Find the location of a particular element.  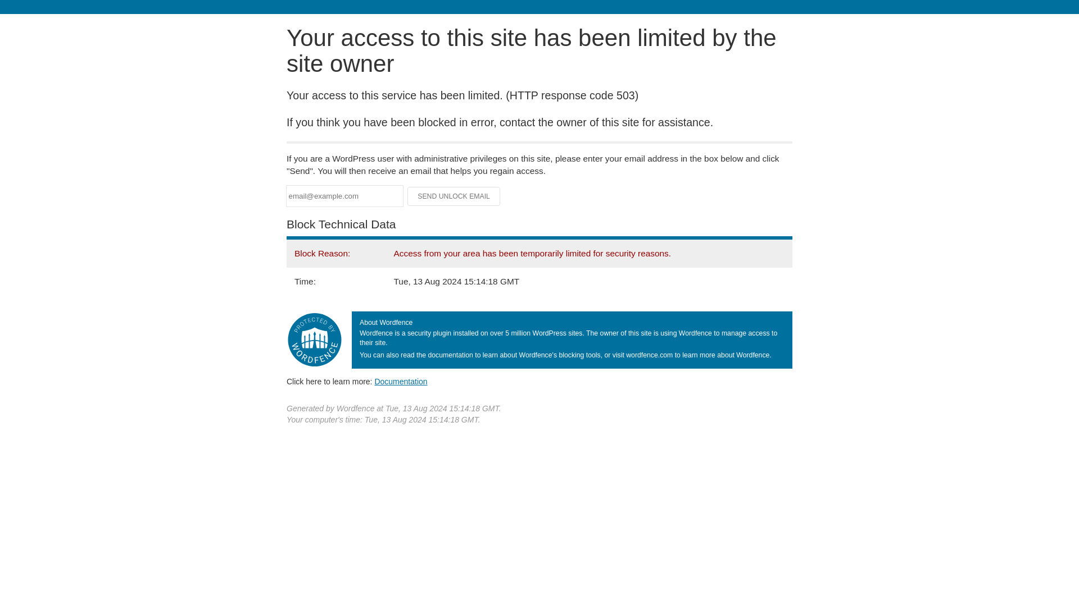

Send Unlock Email is located at coordinates (454, 196).